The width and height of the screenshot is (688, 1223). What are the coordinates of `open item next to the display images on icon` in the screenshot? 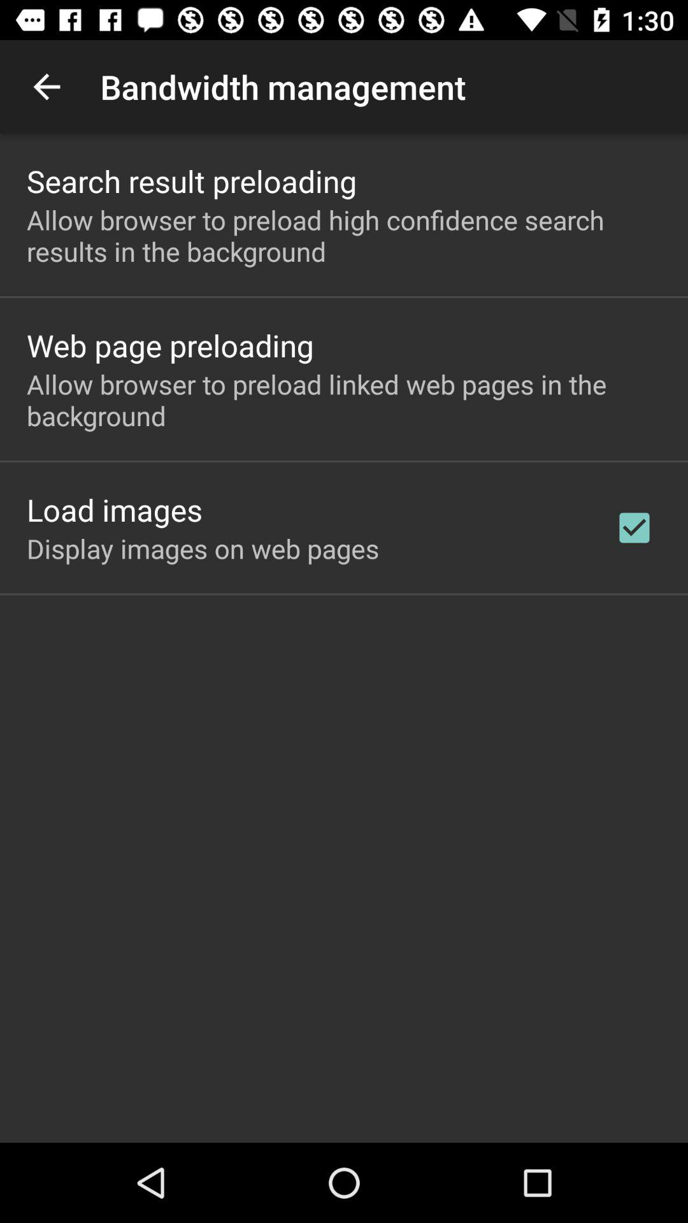 It's located at (634, 527).